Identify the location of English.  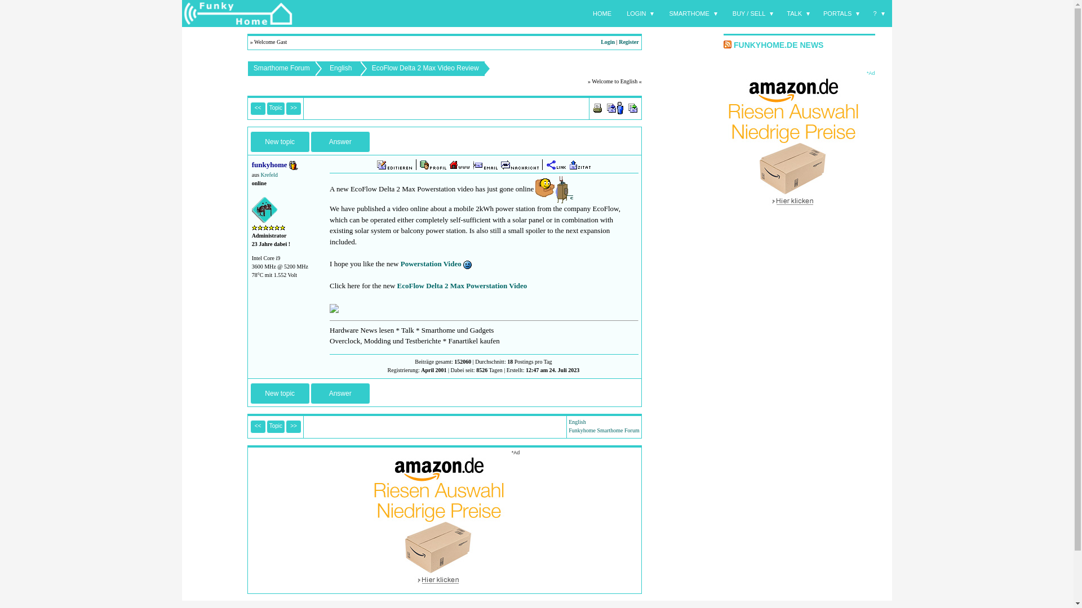
(340, 68).